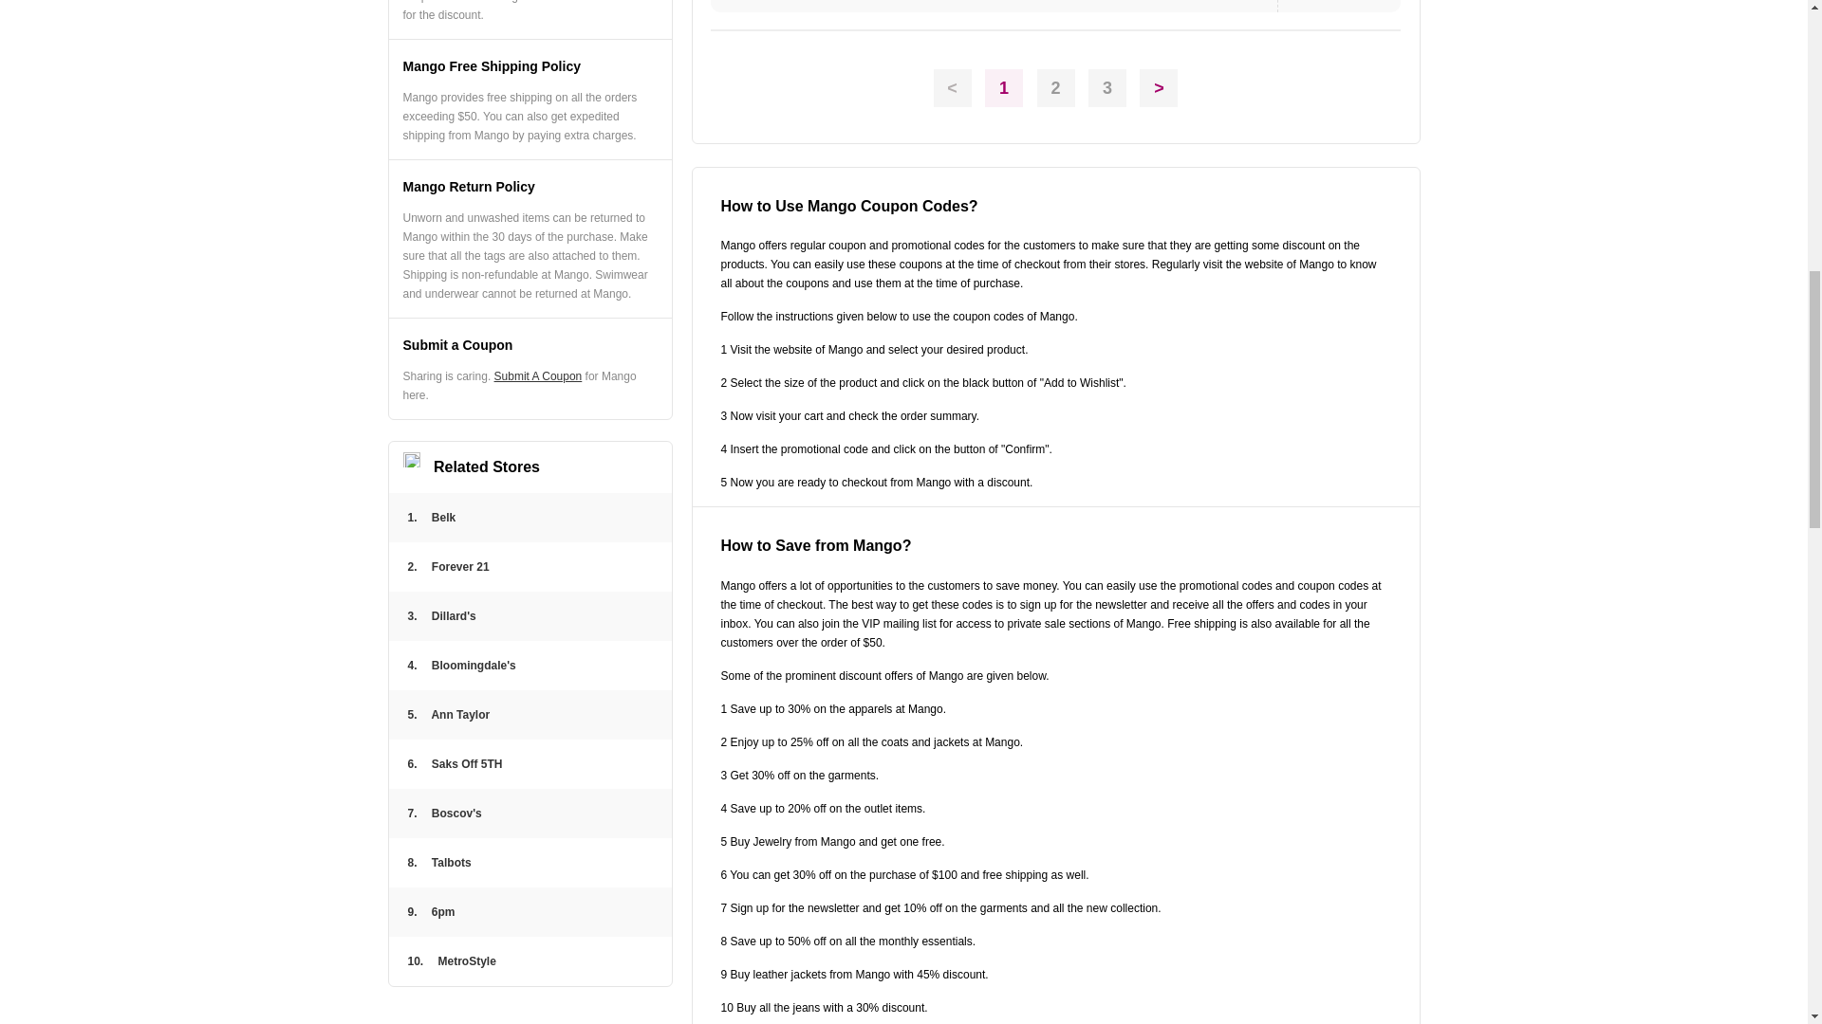  Describe the element at coordinates (530, 814) in the screenshot. I see `7. Boscov's` at that location.